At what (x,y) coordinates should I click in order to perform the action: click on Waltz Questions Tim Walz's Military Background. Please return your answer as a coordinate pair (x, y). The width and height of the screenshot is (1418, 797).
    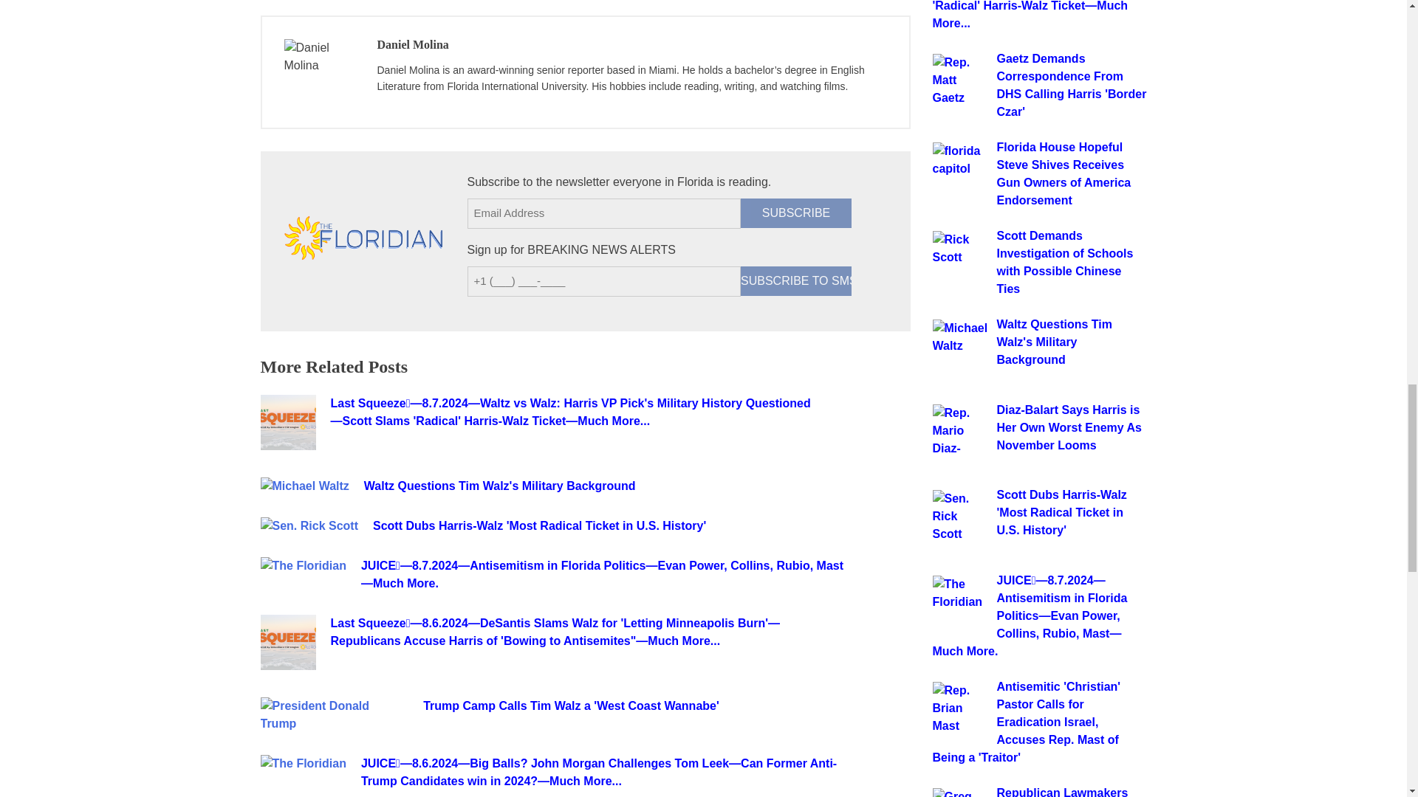
    Looking at the image, I should click on (608, 486).